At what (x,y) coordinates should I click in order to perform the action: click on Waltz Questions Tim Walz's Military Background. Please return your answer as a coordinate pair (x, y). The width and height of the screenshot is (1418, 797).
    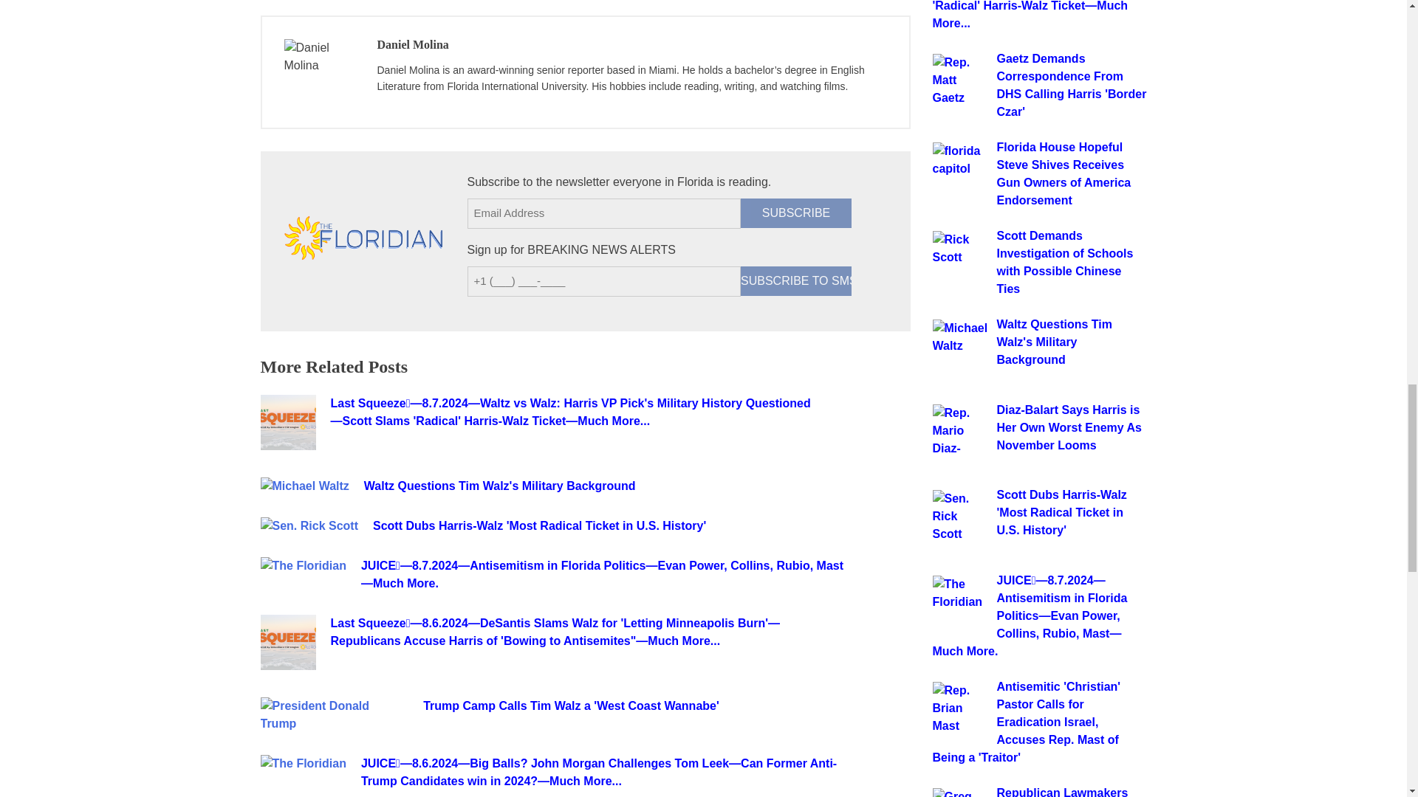
    Looking at the image, I should click on (608, 486).